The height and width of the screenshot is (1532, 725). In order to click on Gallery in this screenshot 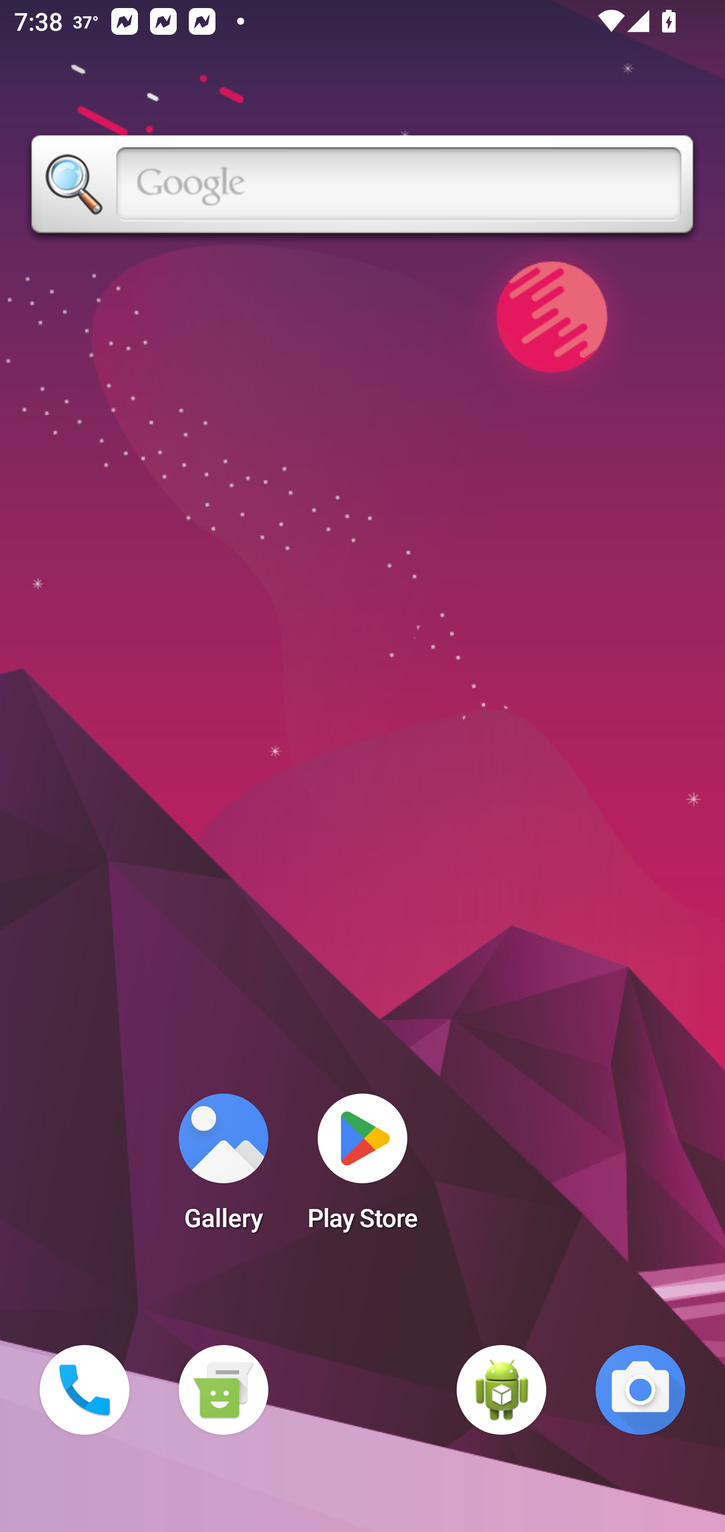, I will do `click(223, 1168)`.